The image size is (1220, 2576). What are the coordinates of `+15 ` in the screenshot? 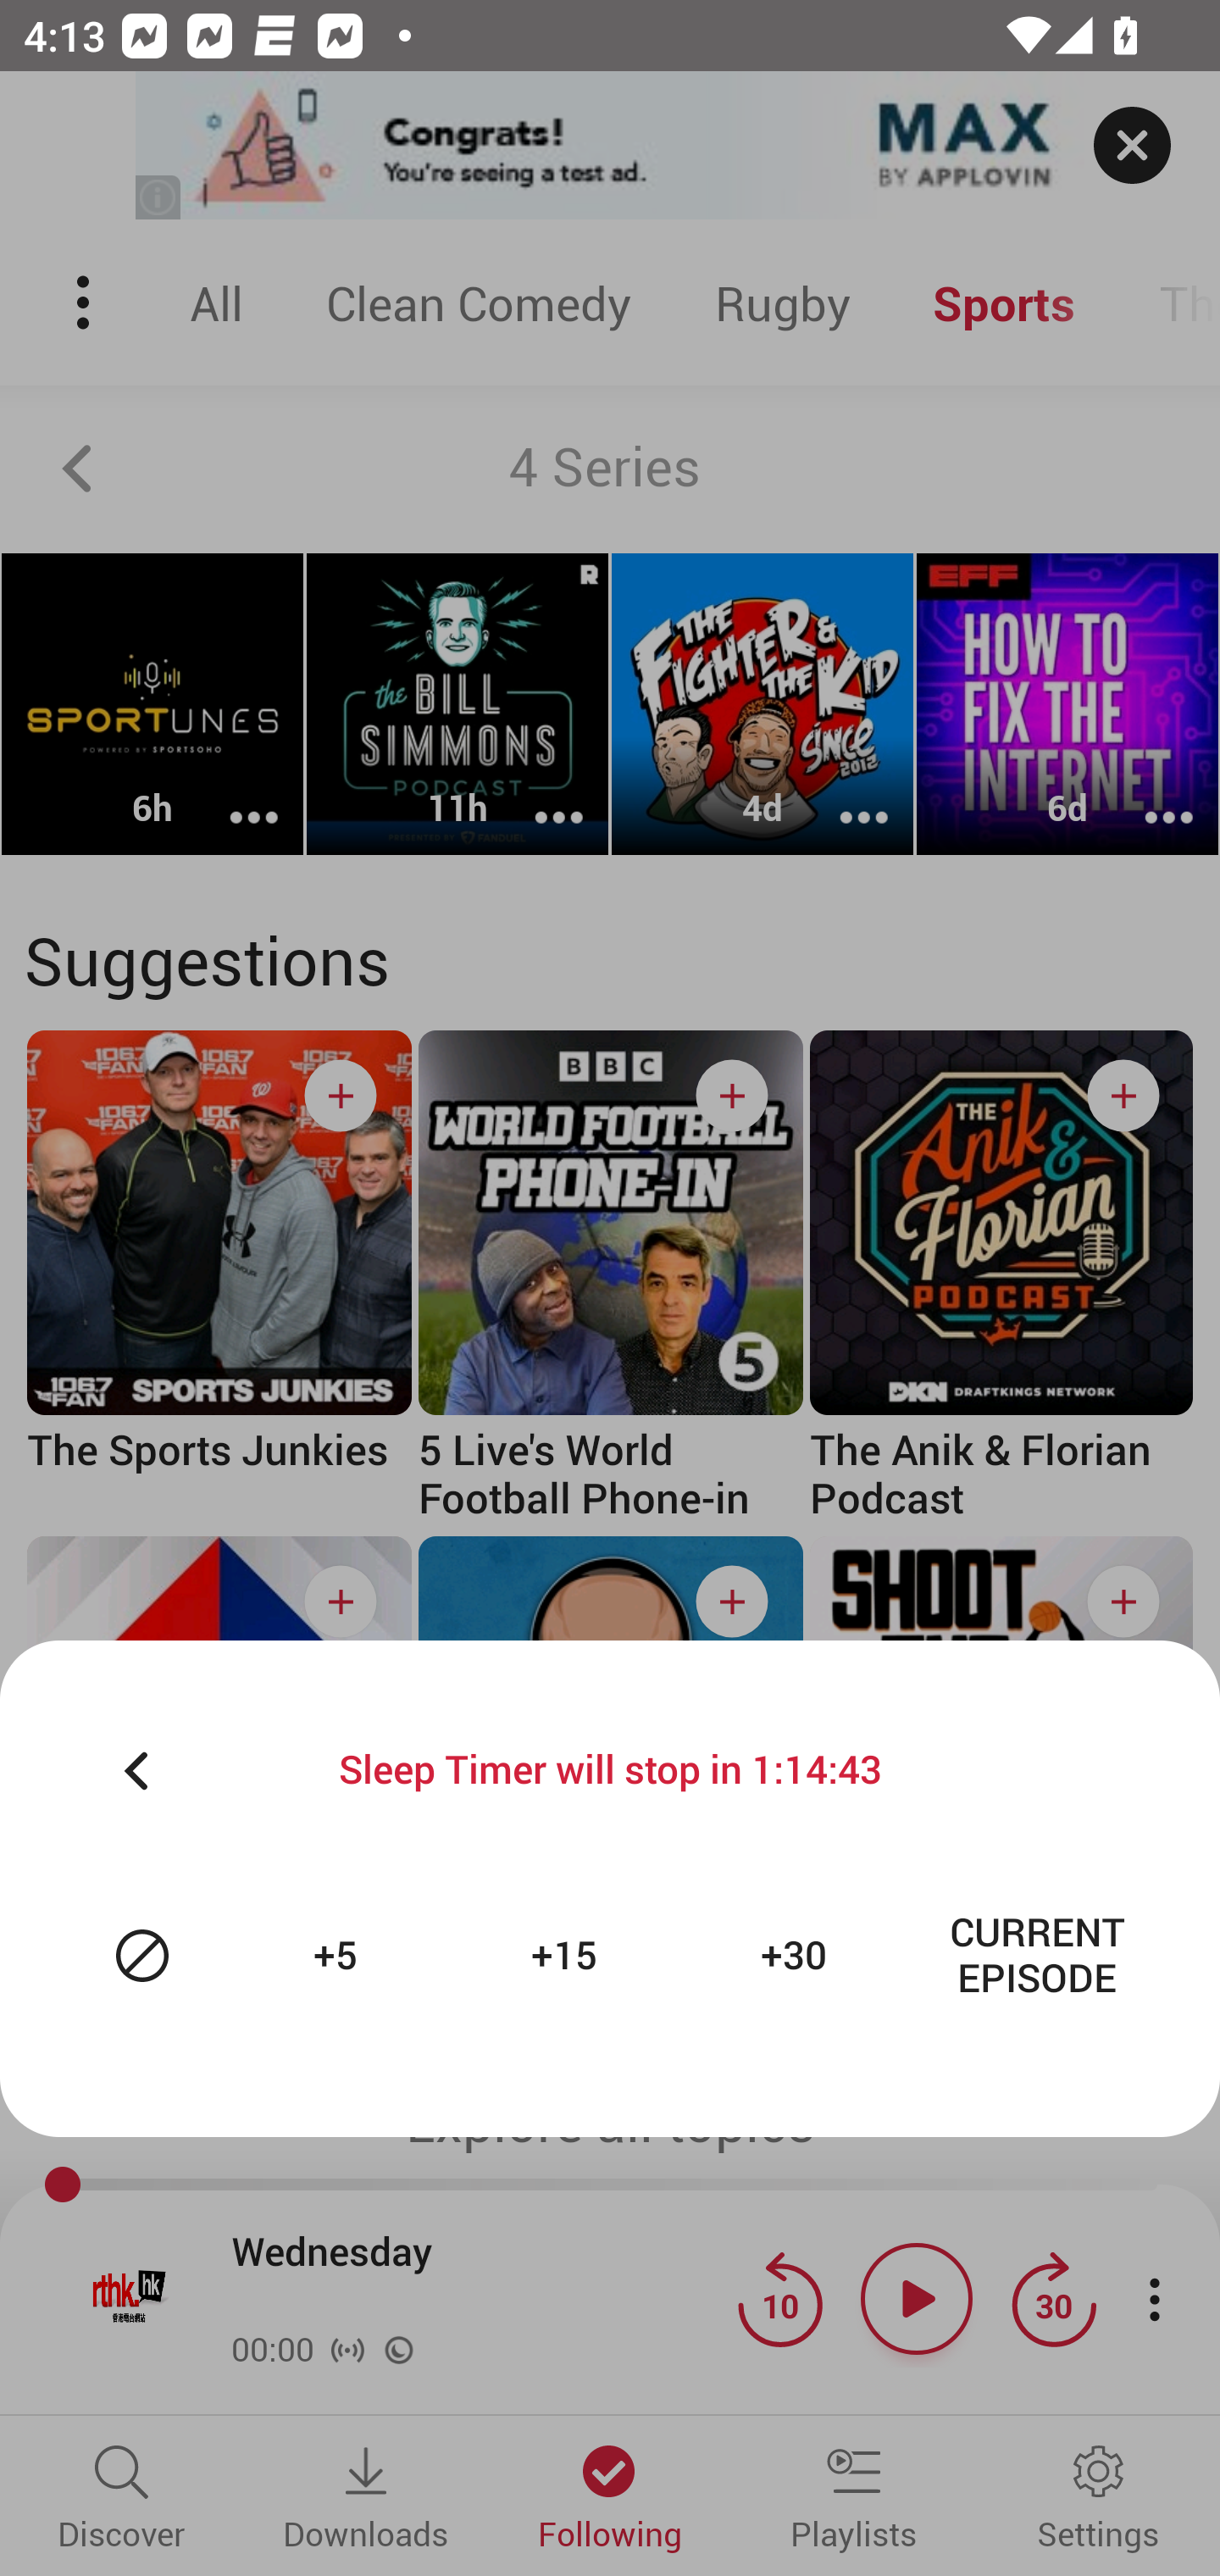 It's located at (568, 1956).